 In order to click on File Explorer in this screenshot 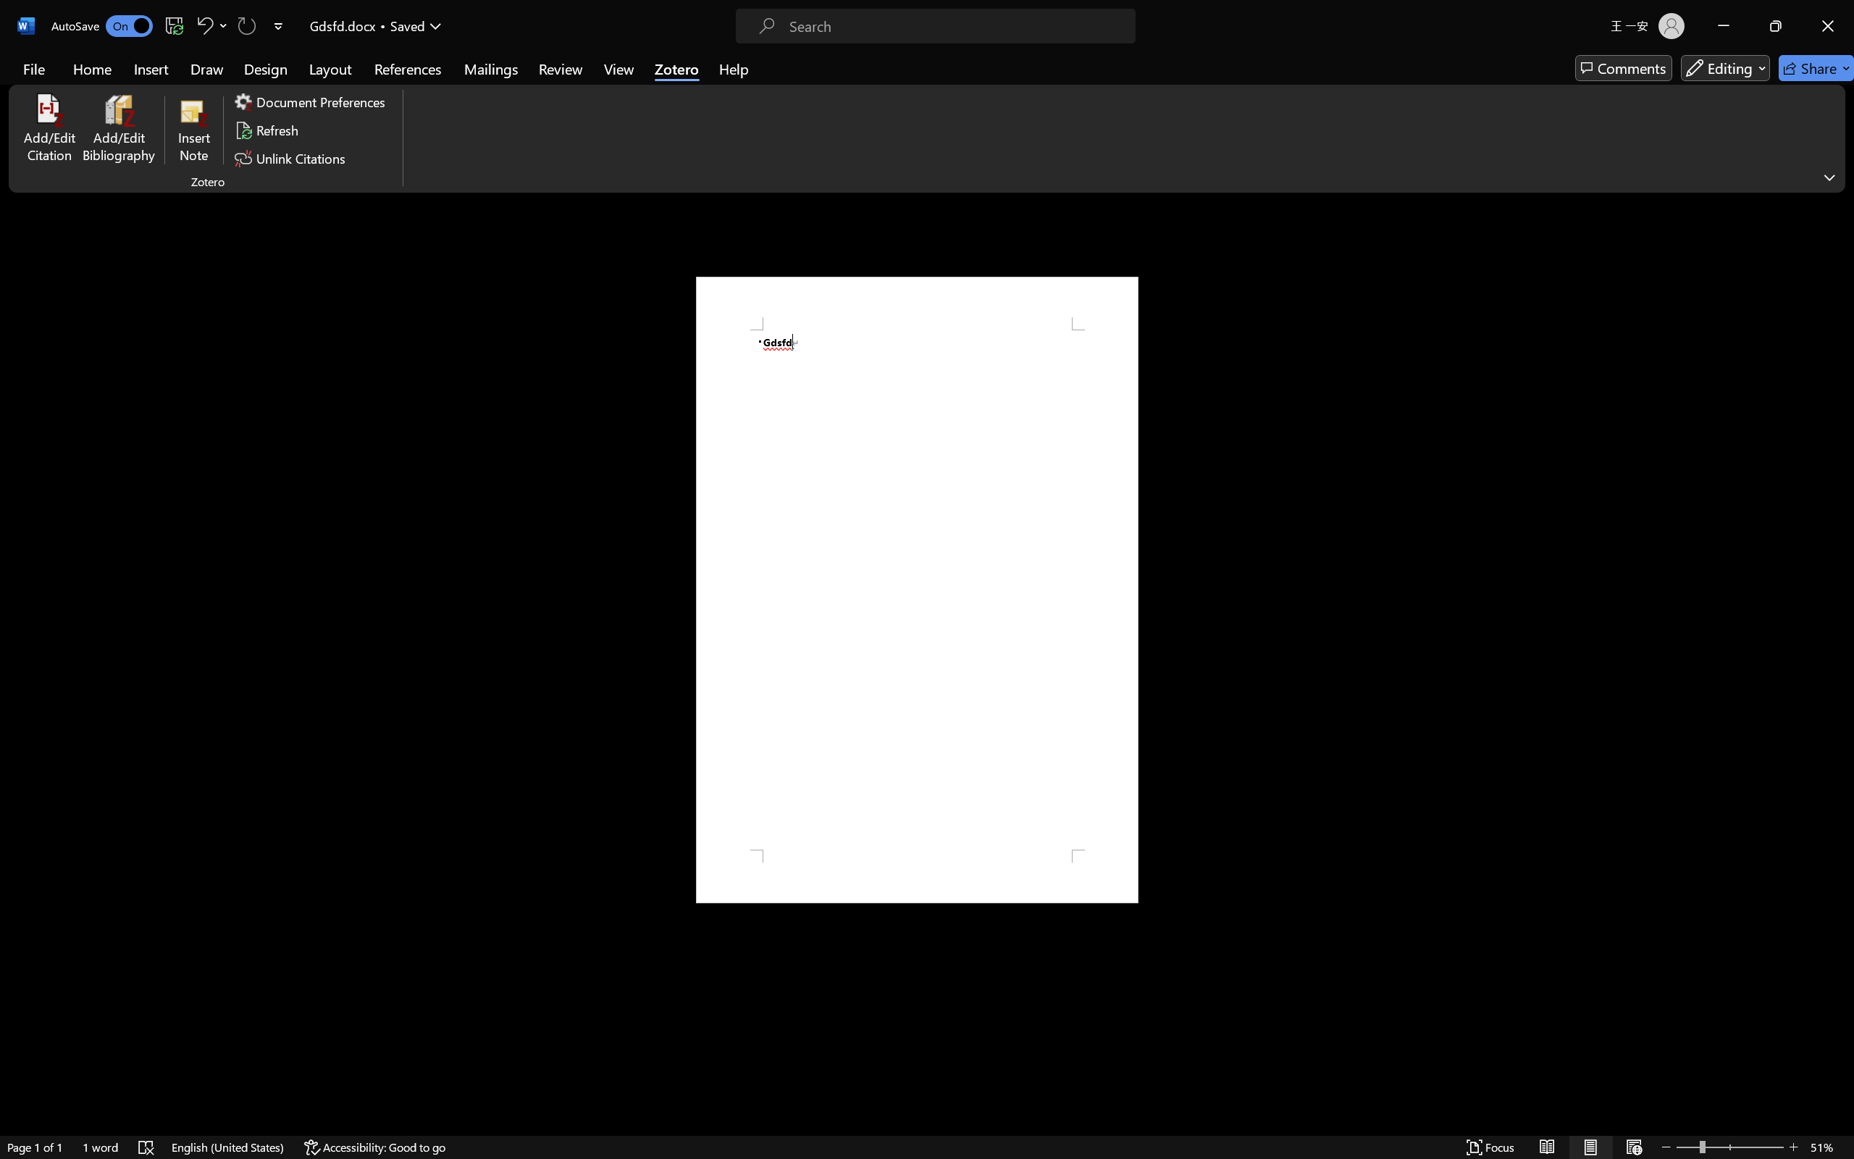, I will do `click(332, 1143)`.